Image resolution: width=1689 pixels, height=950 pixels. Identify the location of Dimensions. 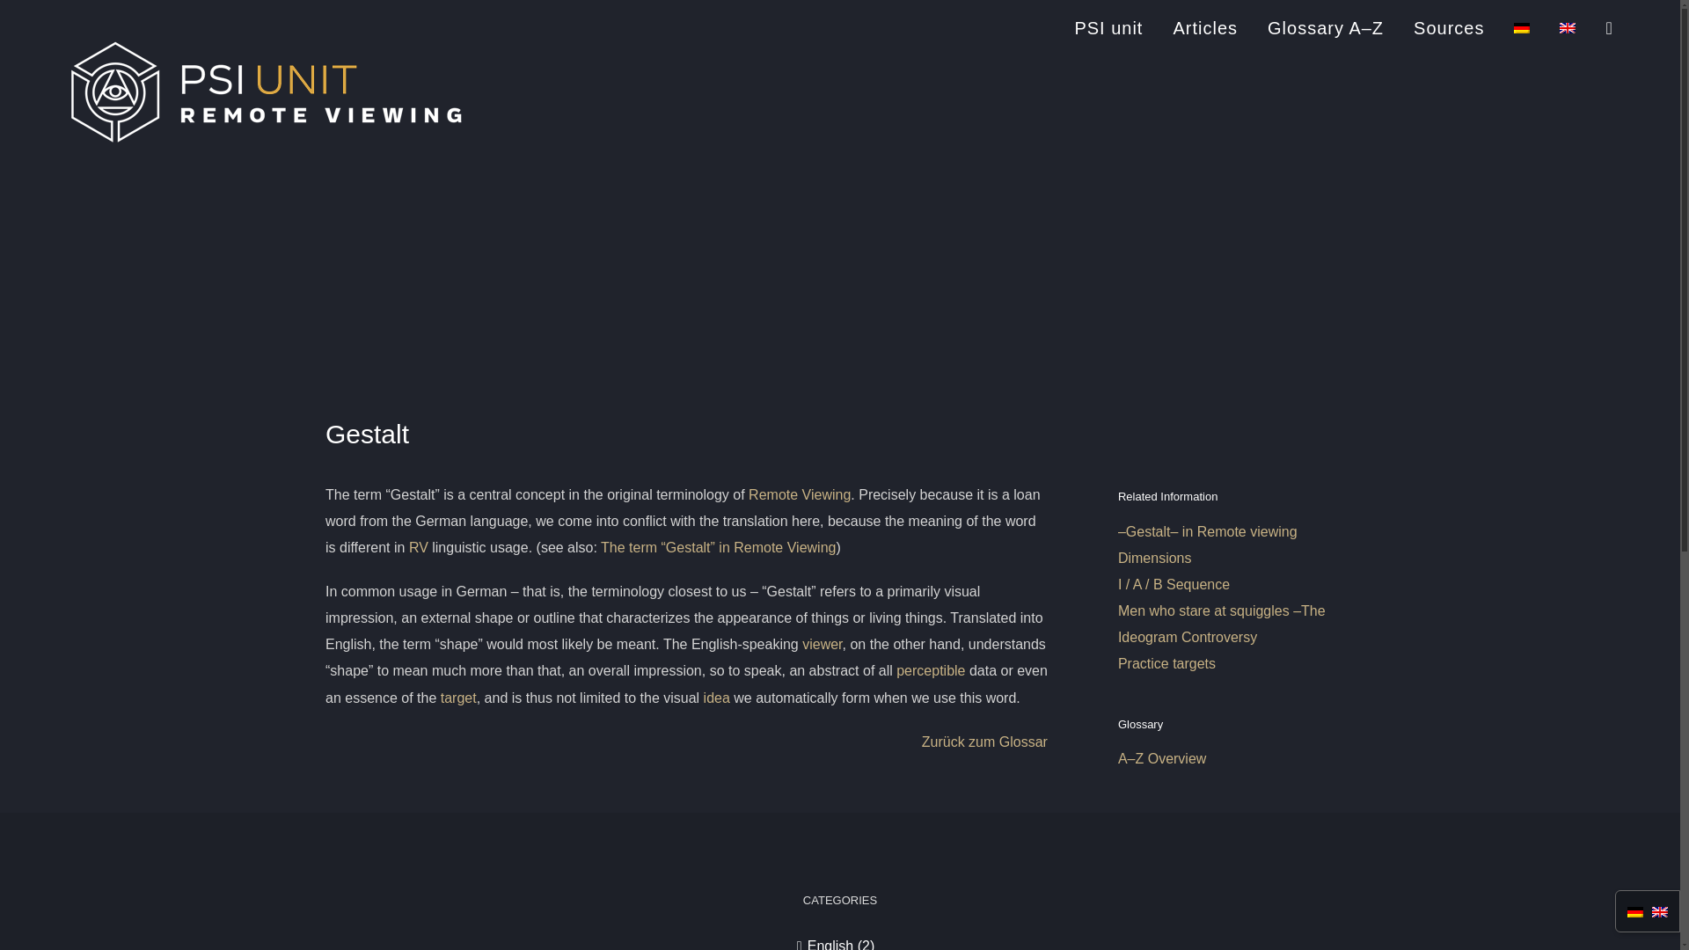
(1155, 558).